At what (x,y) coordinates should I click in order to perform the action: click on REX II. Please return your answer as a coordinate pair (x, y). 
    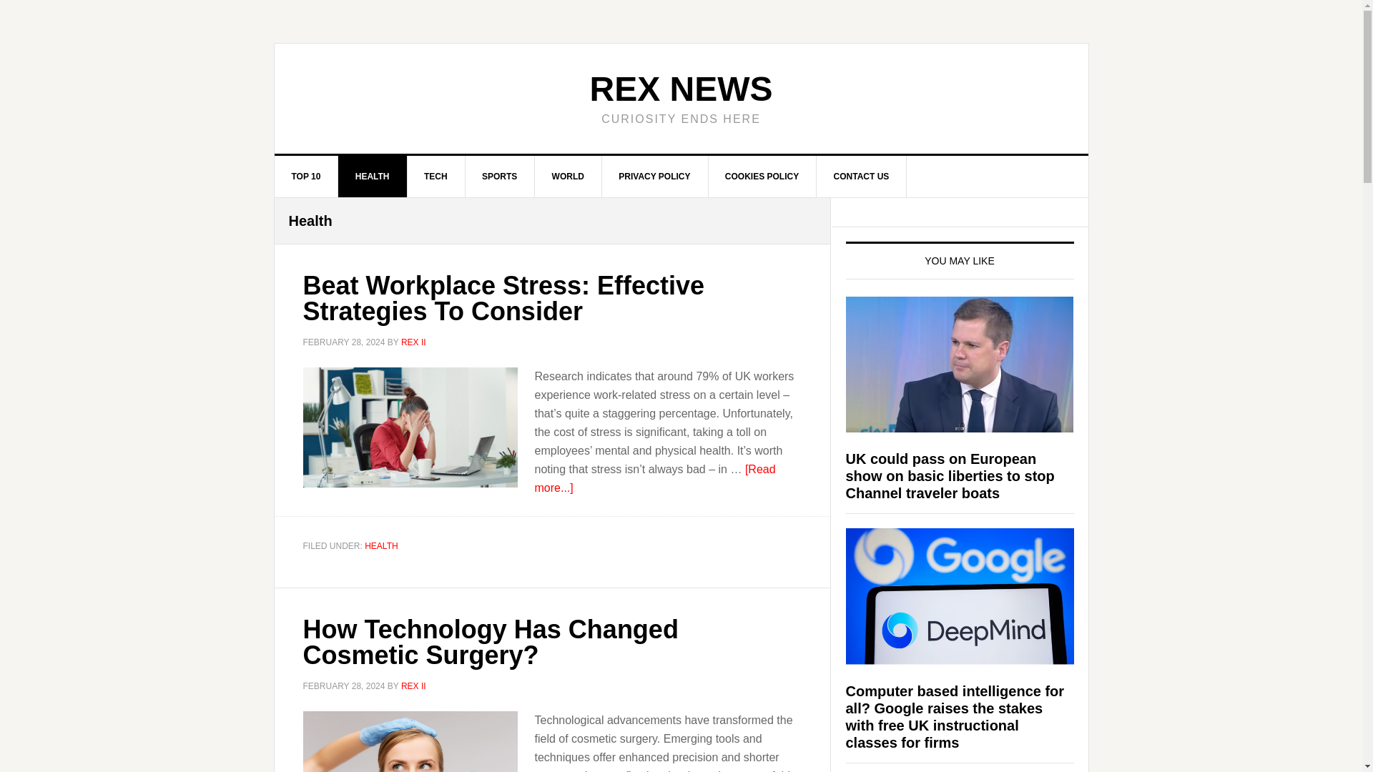
    Looking at the image, I should click on (413, 342).